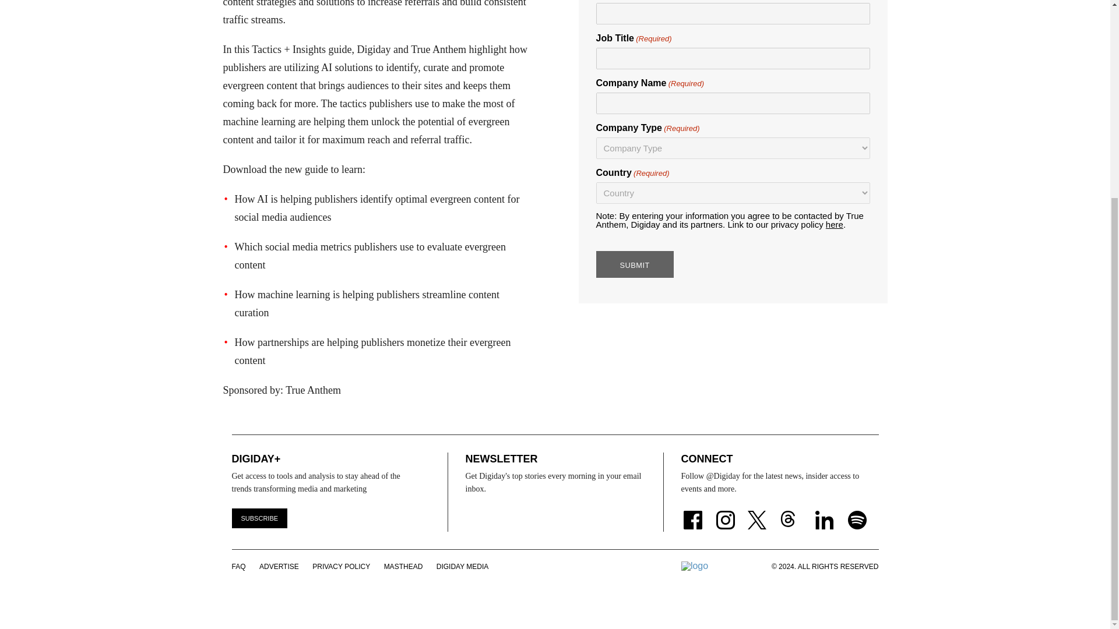 The width and height of the screenshot is (1119, 629). Describe the element at coordinates (259, 518) in the screenshot. I see `Subscribe` at that location.